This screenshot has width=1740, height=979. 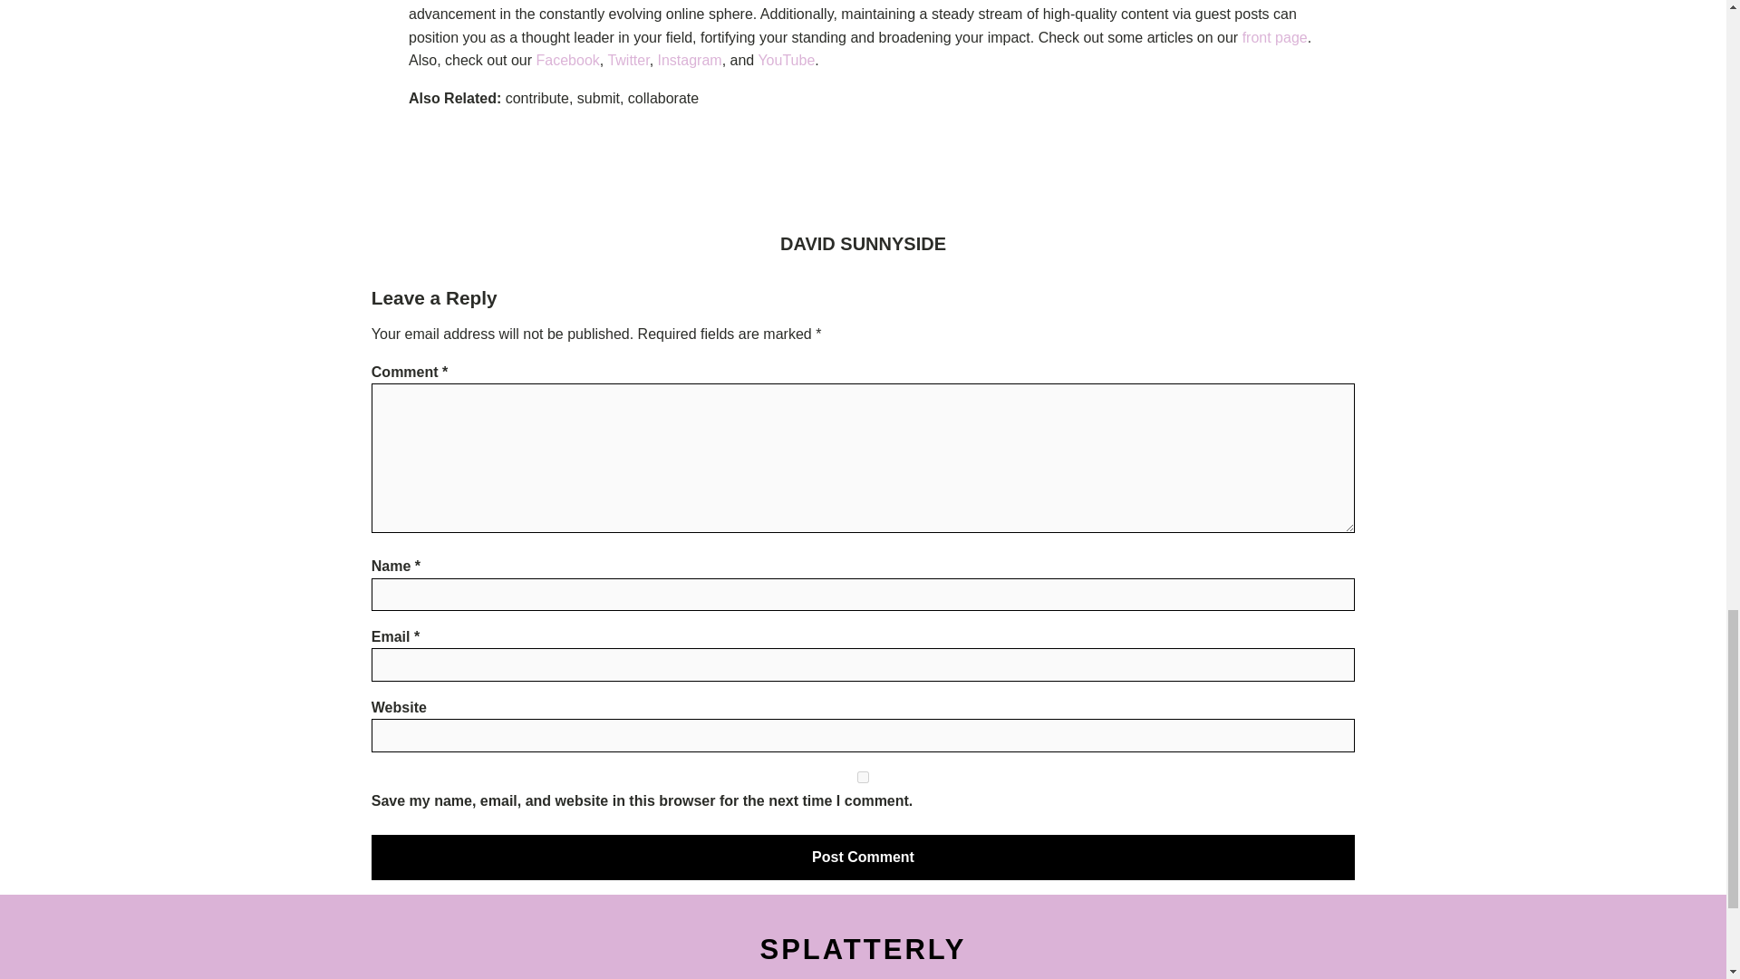 I want to click on front page, so click(x=1274, y=37).